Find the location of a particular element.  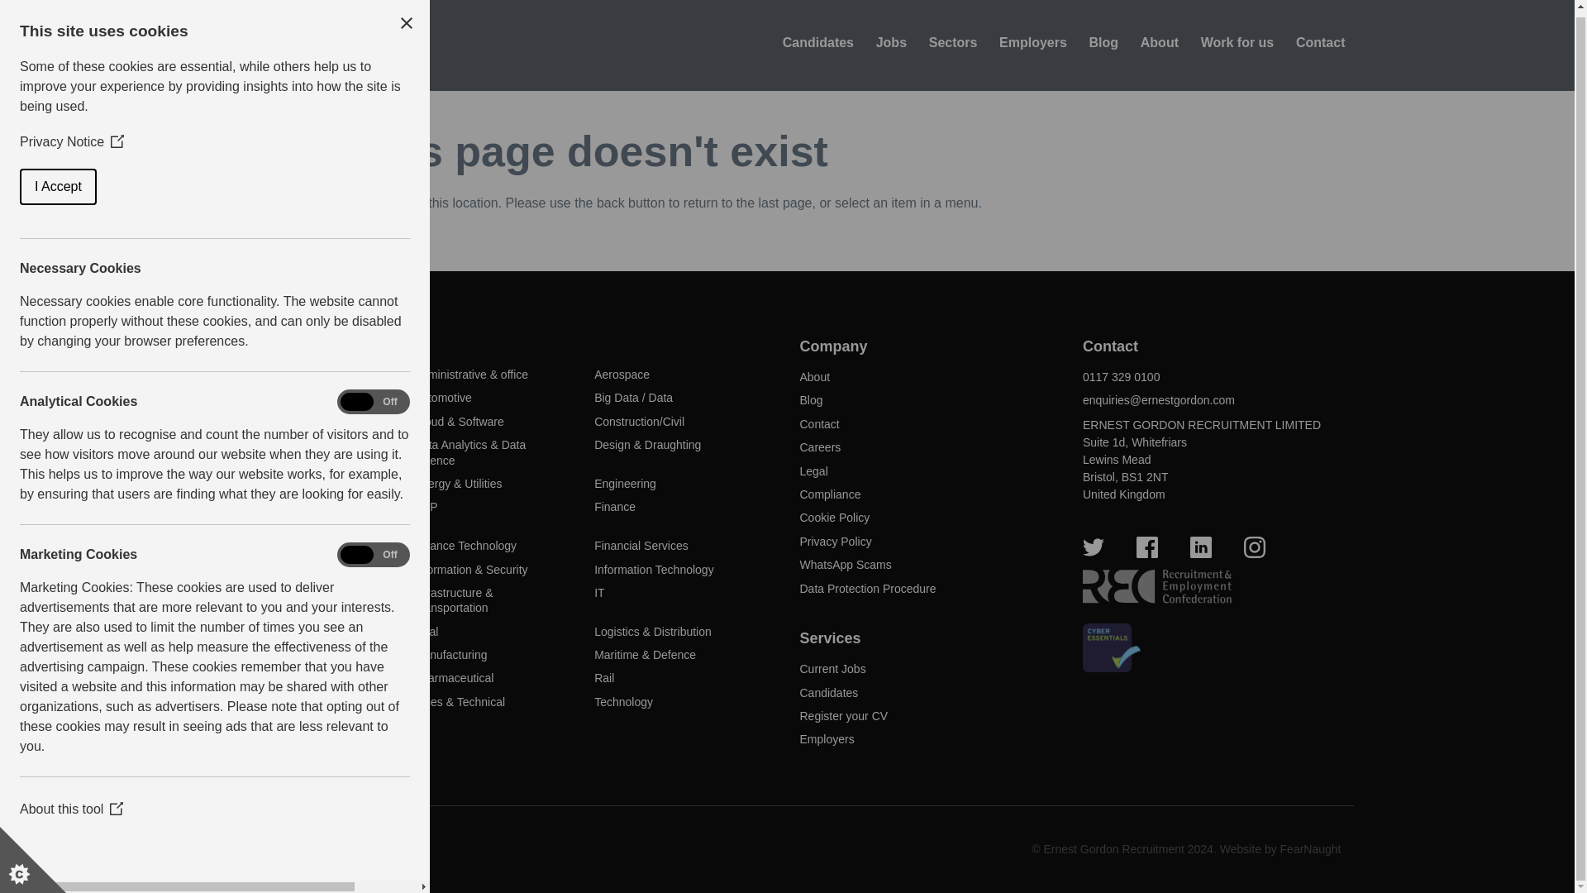

Work for us is located at coordinates (1237, 43).